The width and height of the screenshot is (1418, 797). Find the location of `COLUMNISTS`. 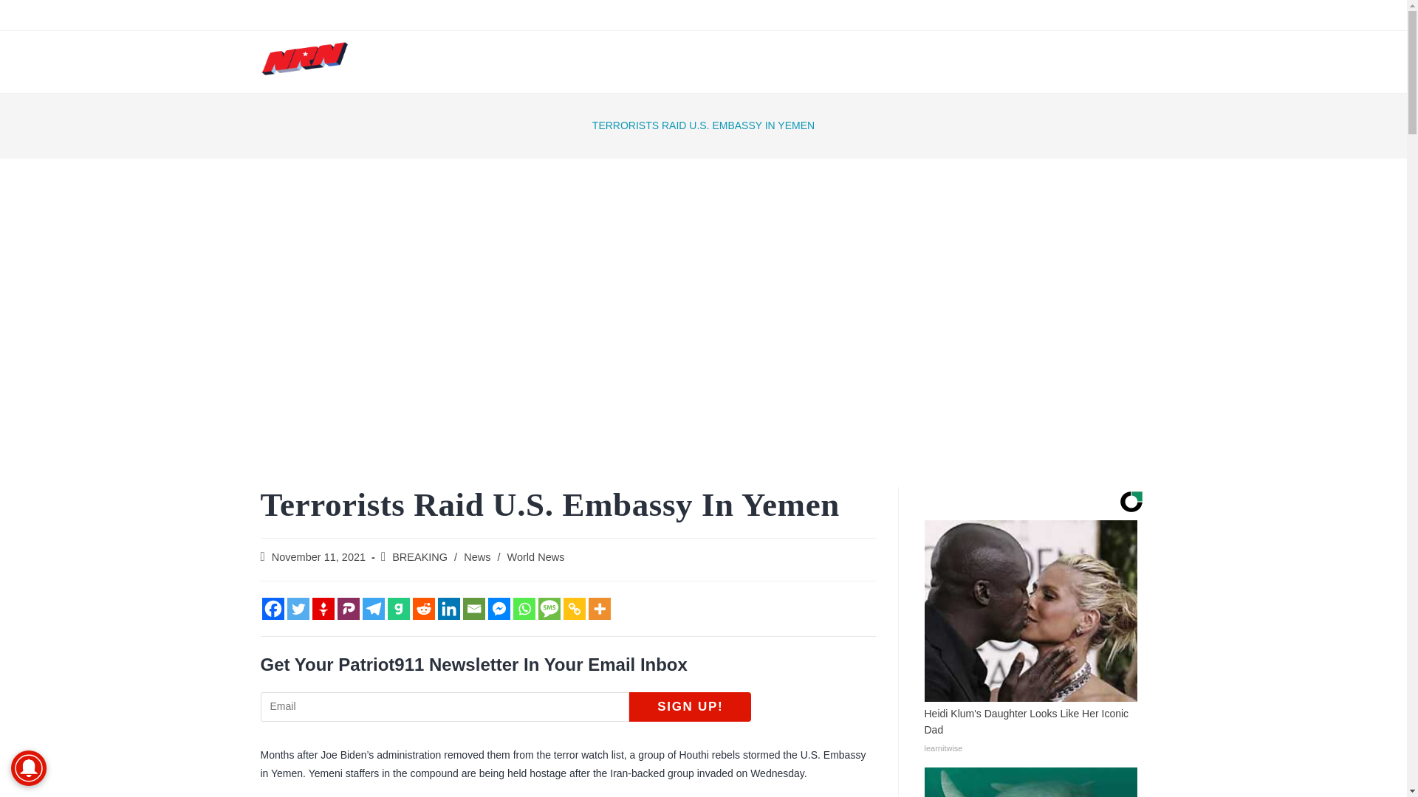

COLUMNISTS is located at coordinates (722, 62).